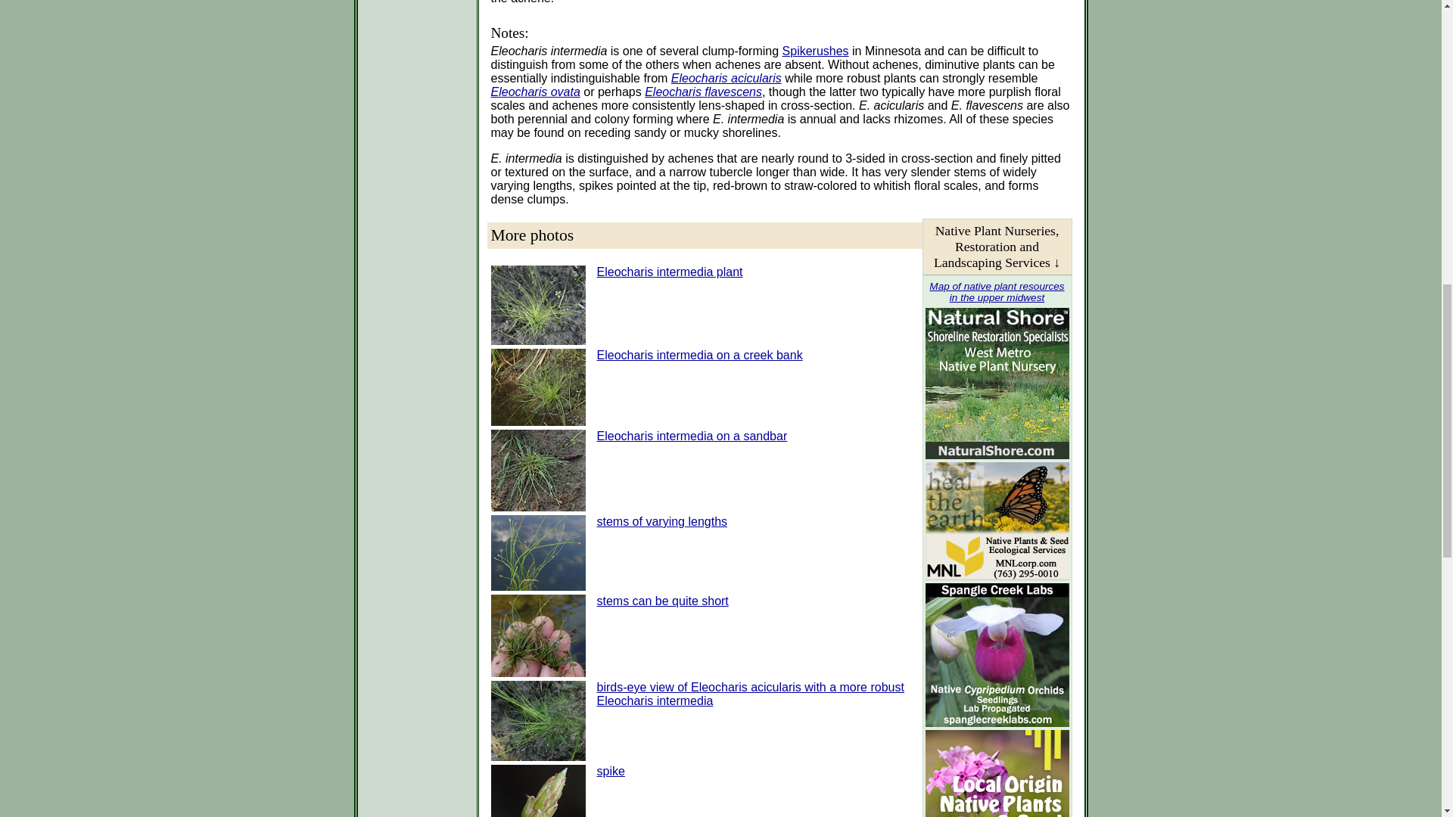 The image size is (1453, 817). I want to click on Eleocharis acicularis, so click(726, 79).